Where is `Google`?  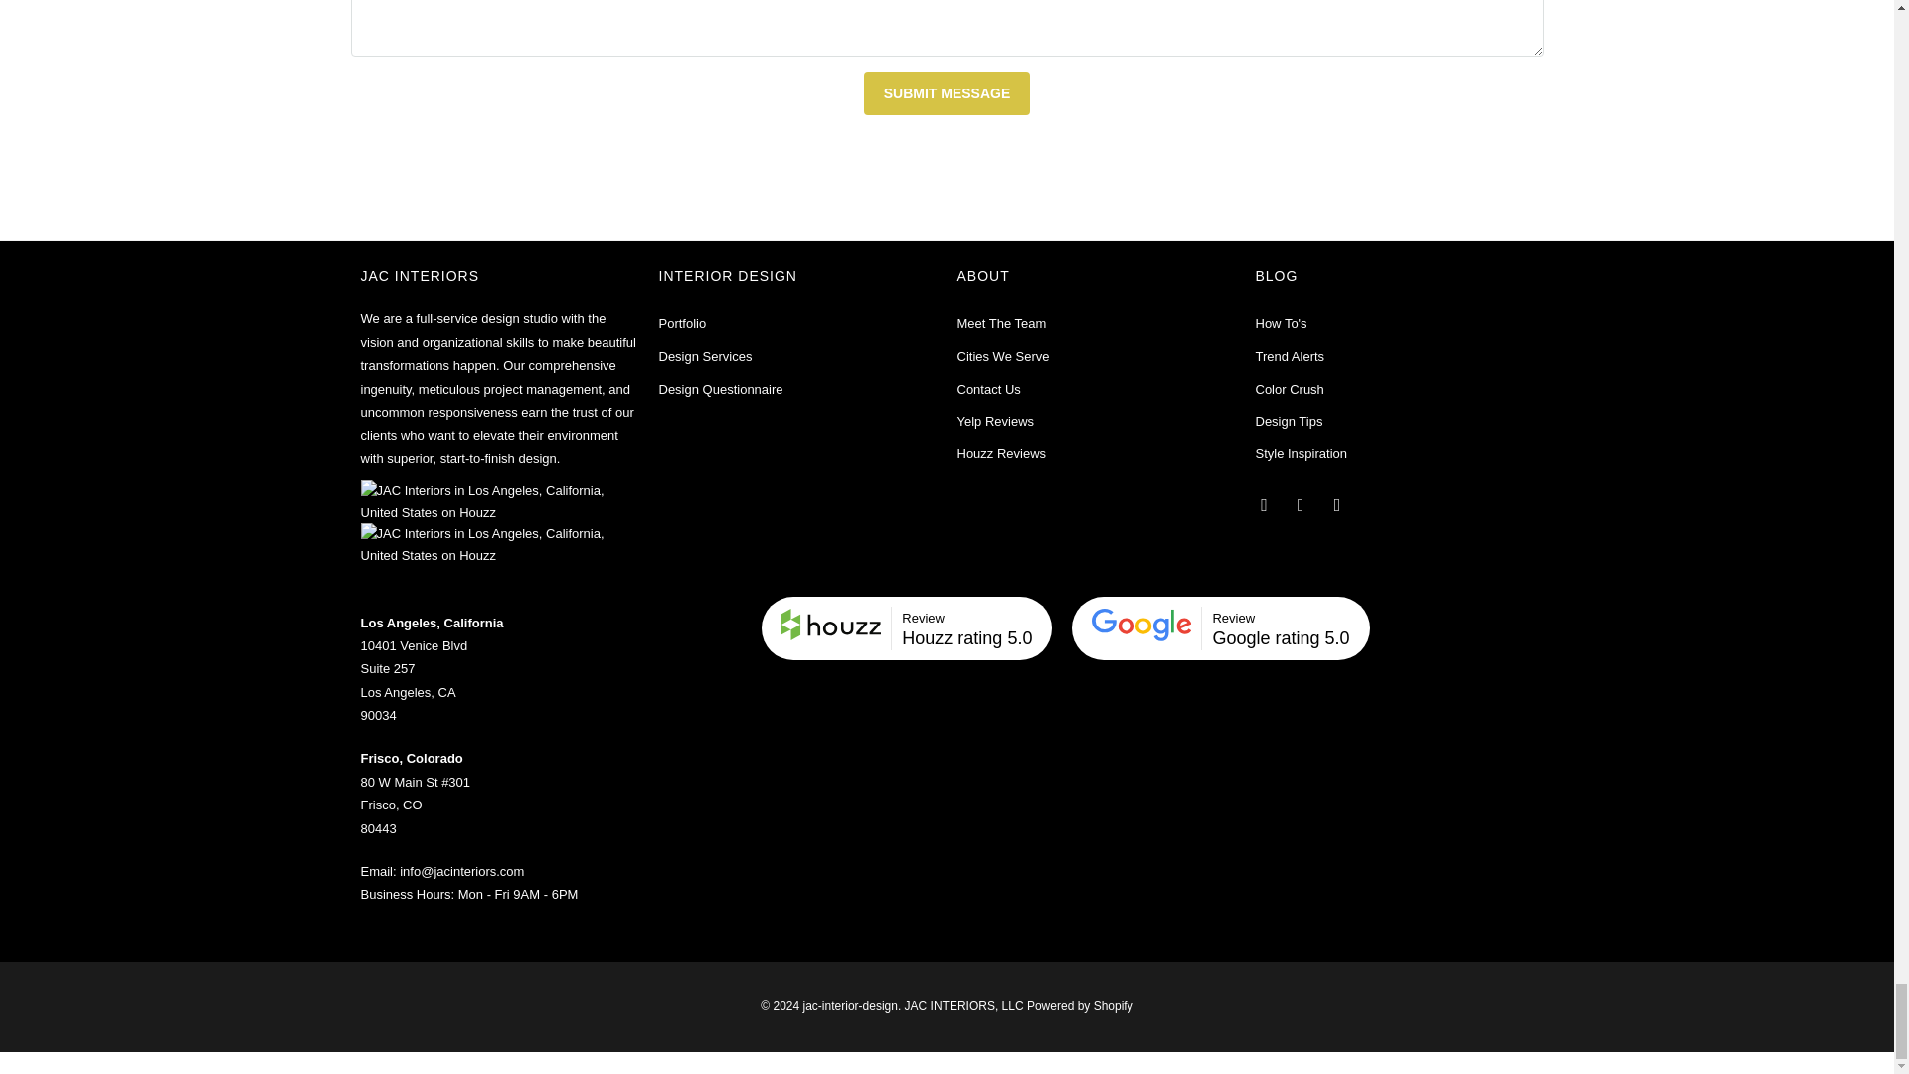
Google is located at coordinates (1141, 628).